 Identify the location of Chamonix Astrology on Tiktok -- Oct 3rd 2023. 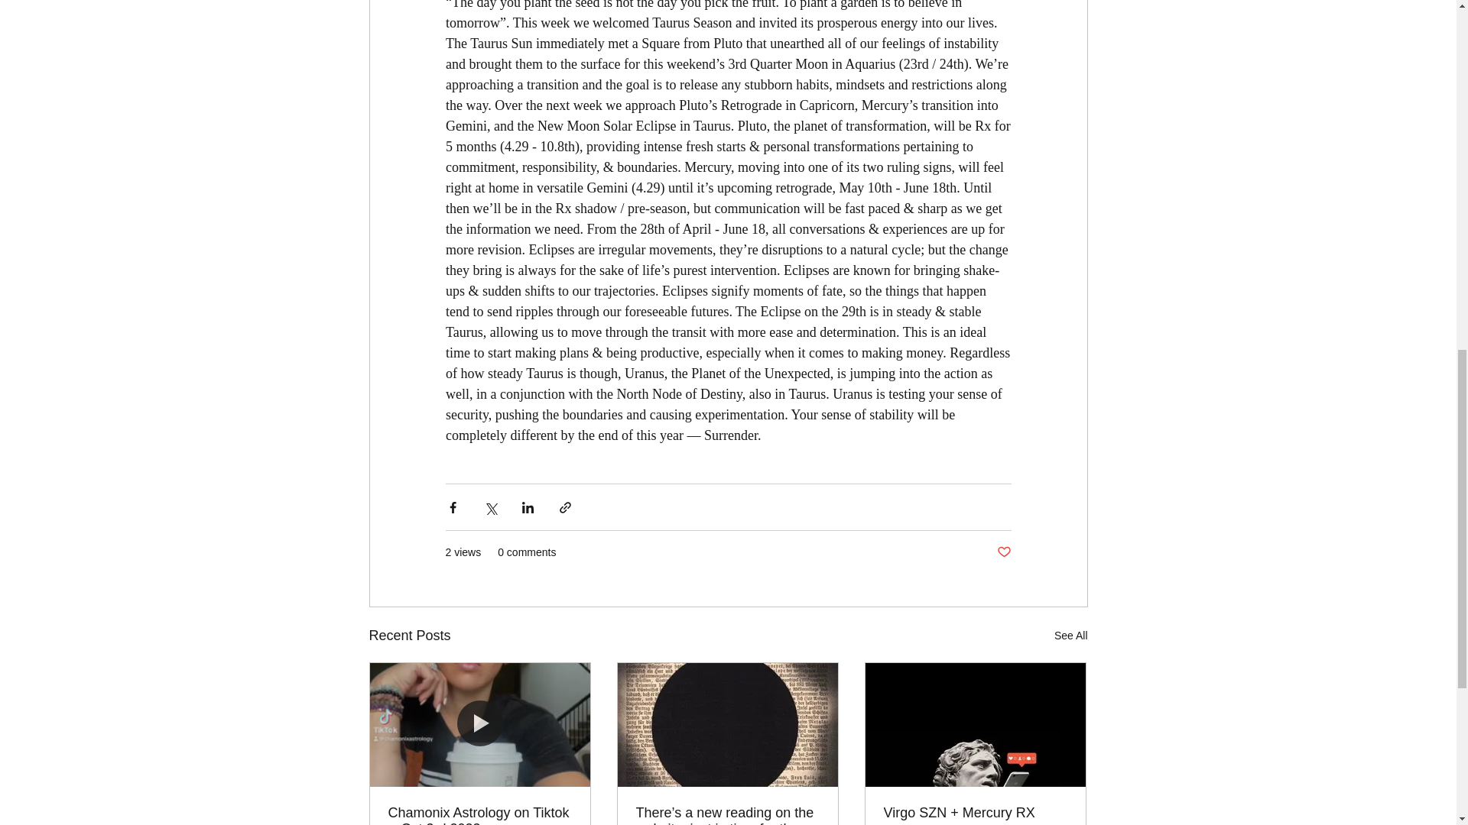
(480, 815).